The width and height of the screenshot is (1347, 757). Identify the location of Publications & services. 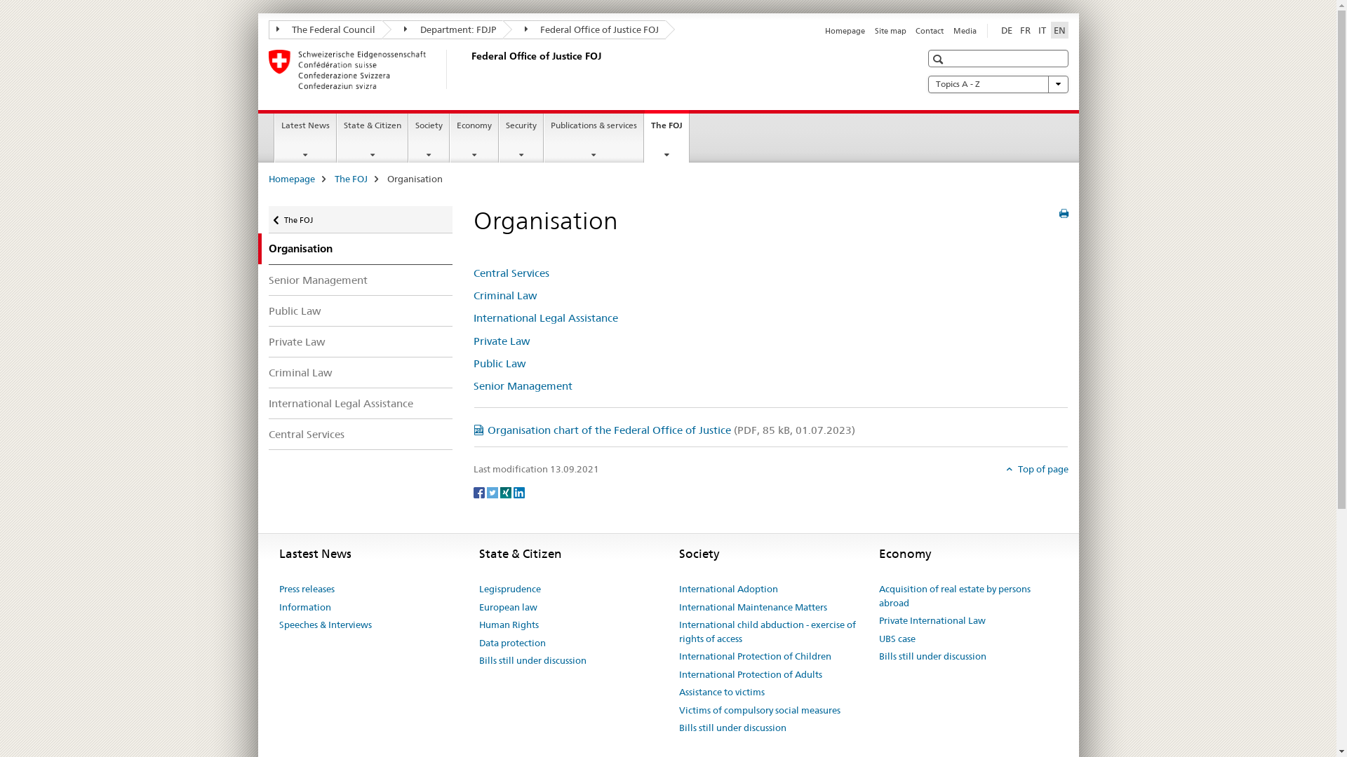
(594, 138).